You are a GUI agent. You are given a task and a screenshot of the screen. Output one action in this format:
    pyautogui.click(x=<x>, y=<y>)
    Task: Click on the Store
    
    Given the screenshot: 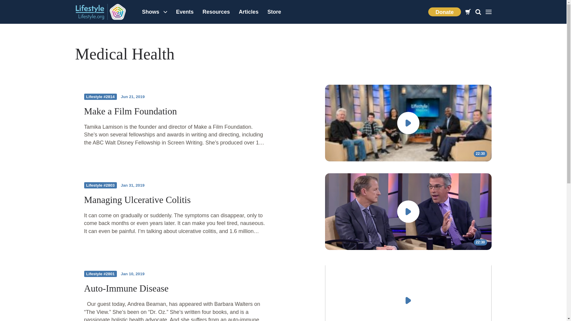 What is the action you would take?
    pyautogui.click(x=274, y=12)
    